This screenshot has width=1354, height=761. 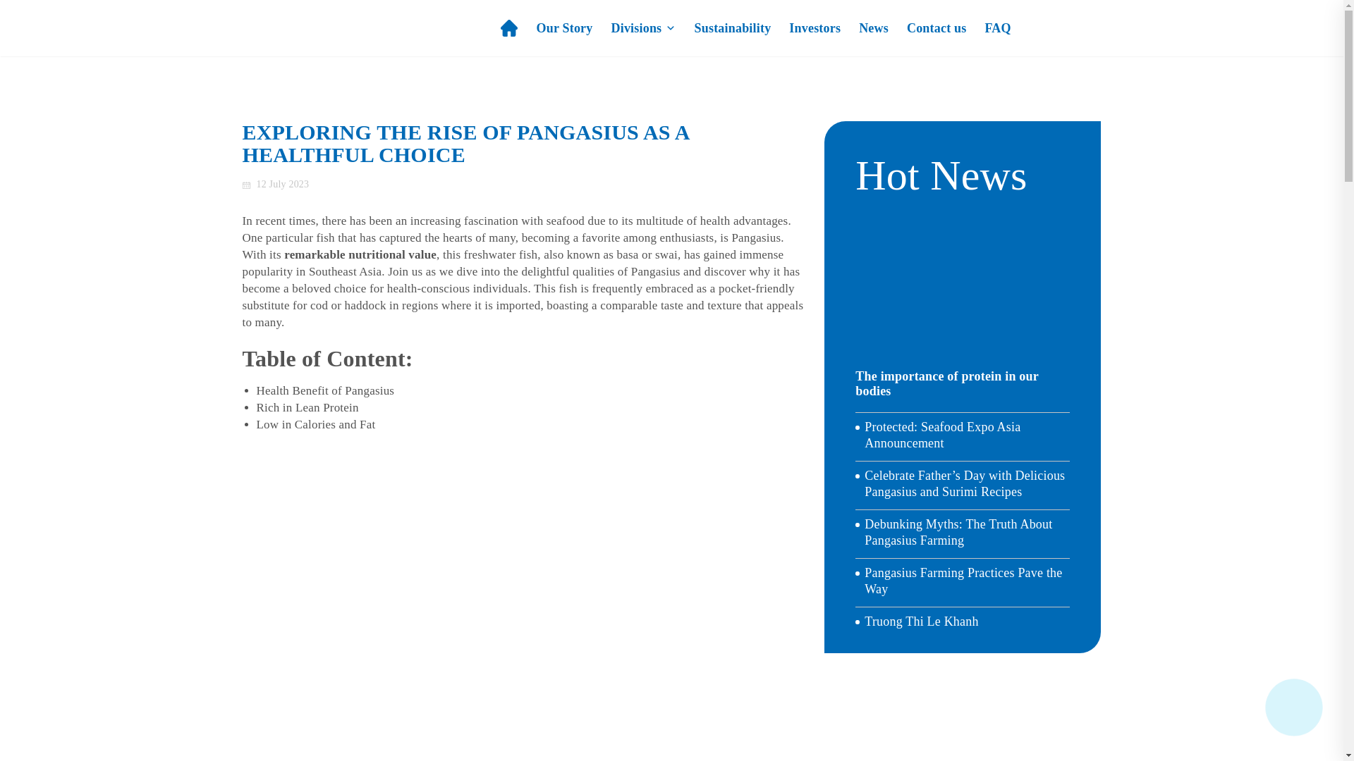 I want to click on Investors, so click(x=815, y=28).